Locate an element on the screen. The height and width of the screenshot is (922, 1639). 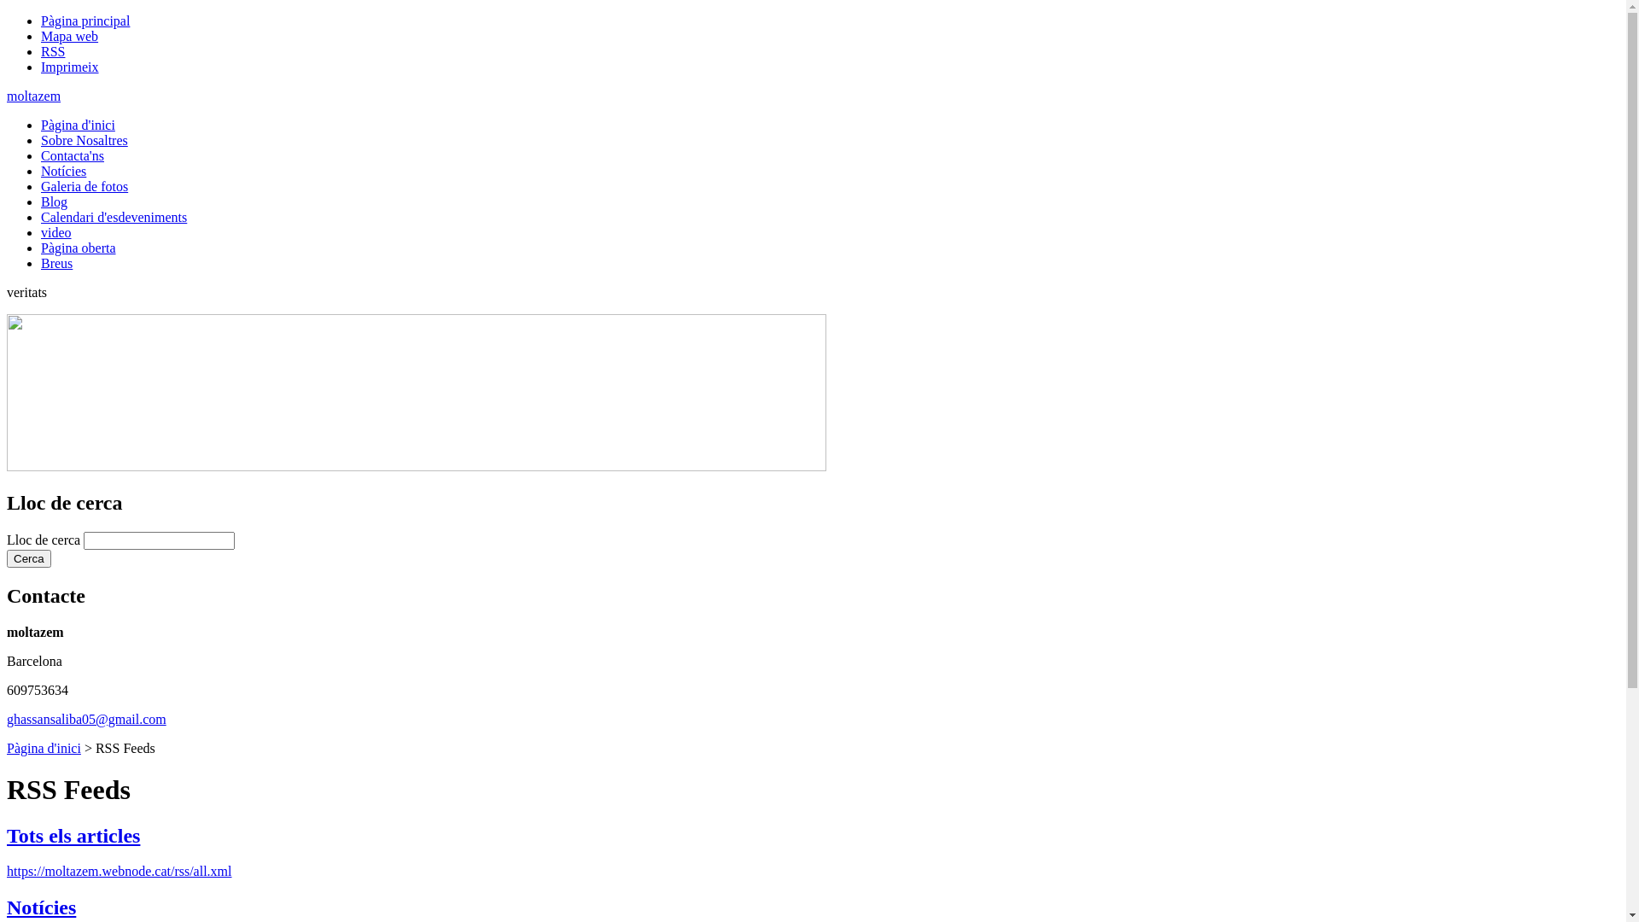
Breus is located at coordinates (56, 263).